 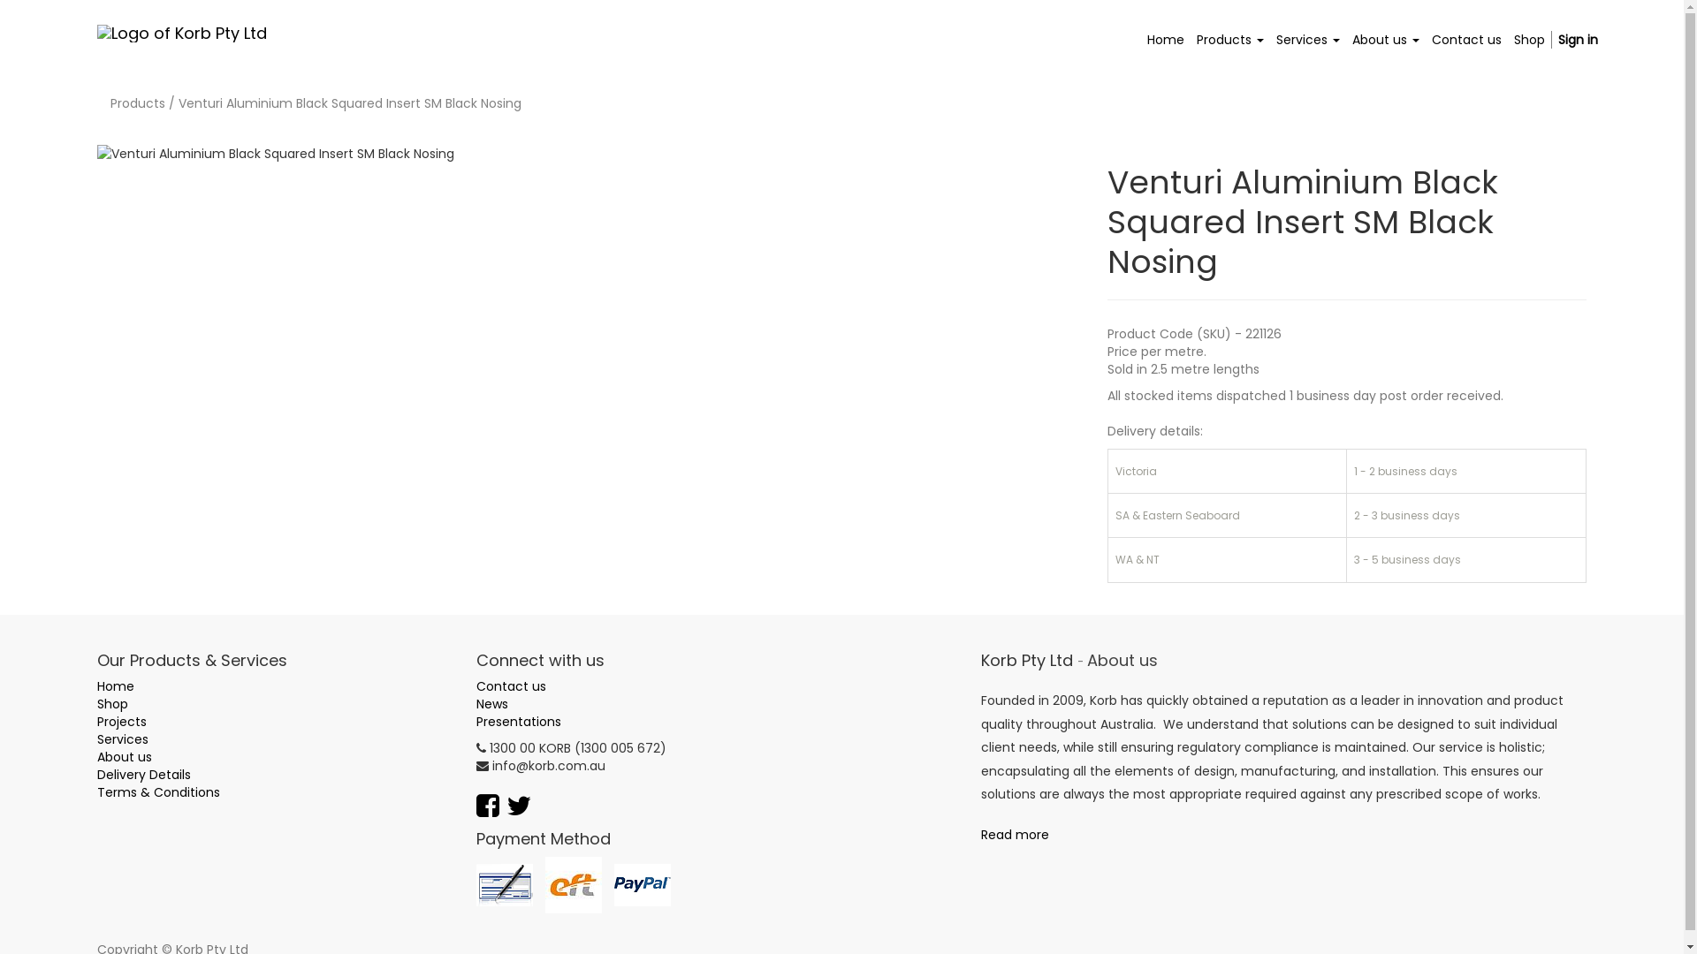 What do you see at coordinates (1308, 40) in the screenshot?
I see `Services` at bounding box center [1308, 40].